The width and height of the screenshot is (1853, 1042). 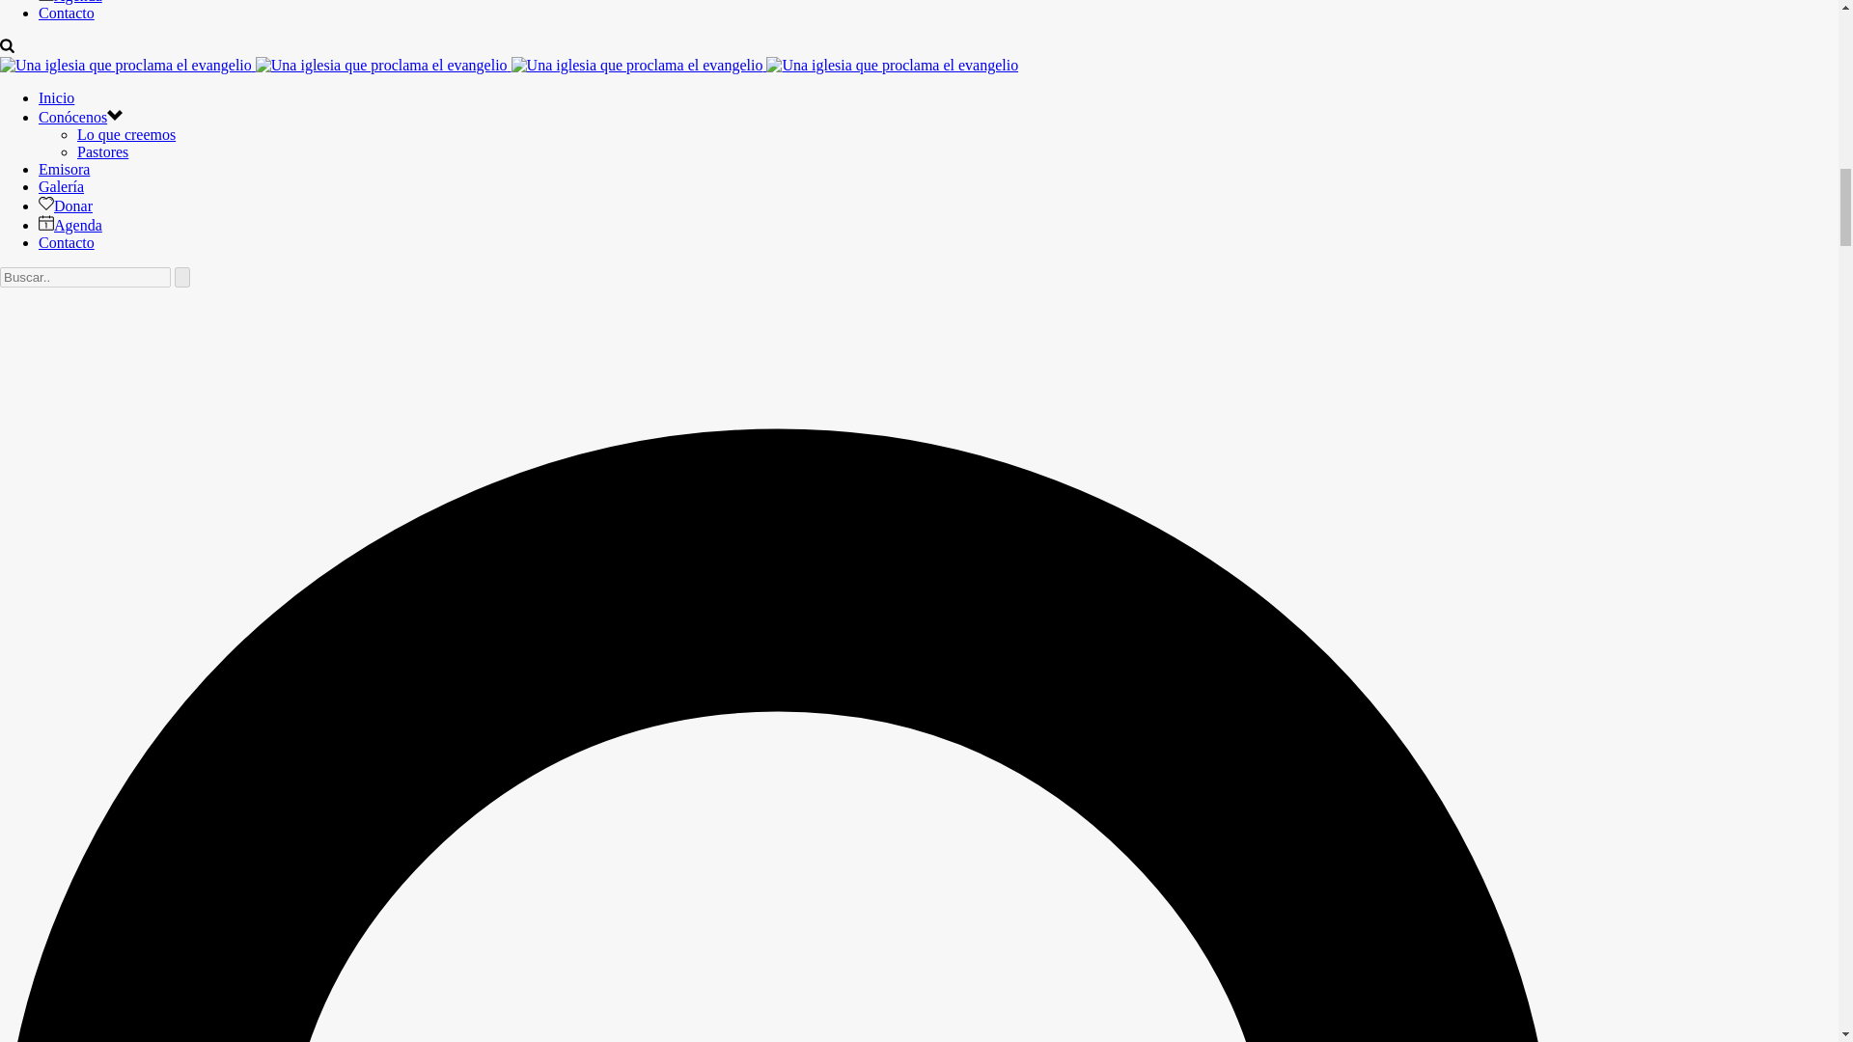 What do you see at coordinates (381, 66) in the screenshot?
I see `Una iglesia que proclama el evangelio` at bounding box center [381, 66].